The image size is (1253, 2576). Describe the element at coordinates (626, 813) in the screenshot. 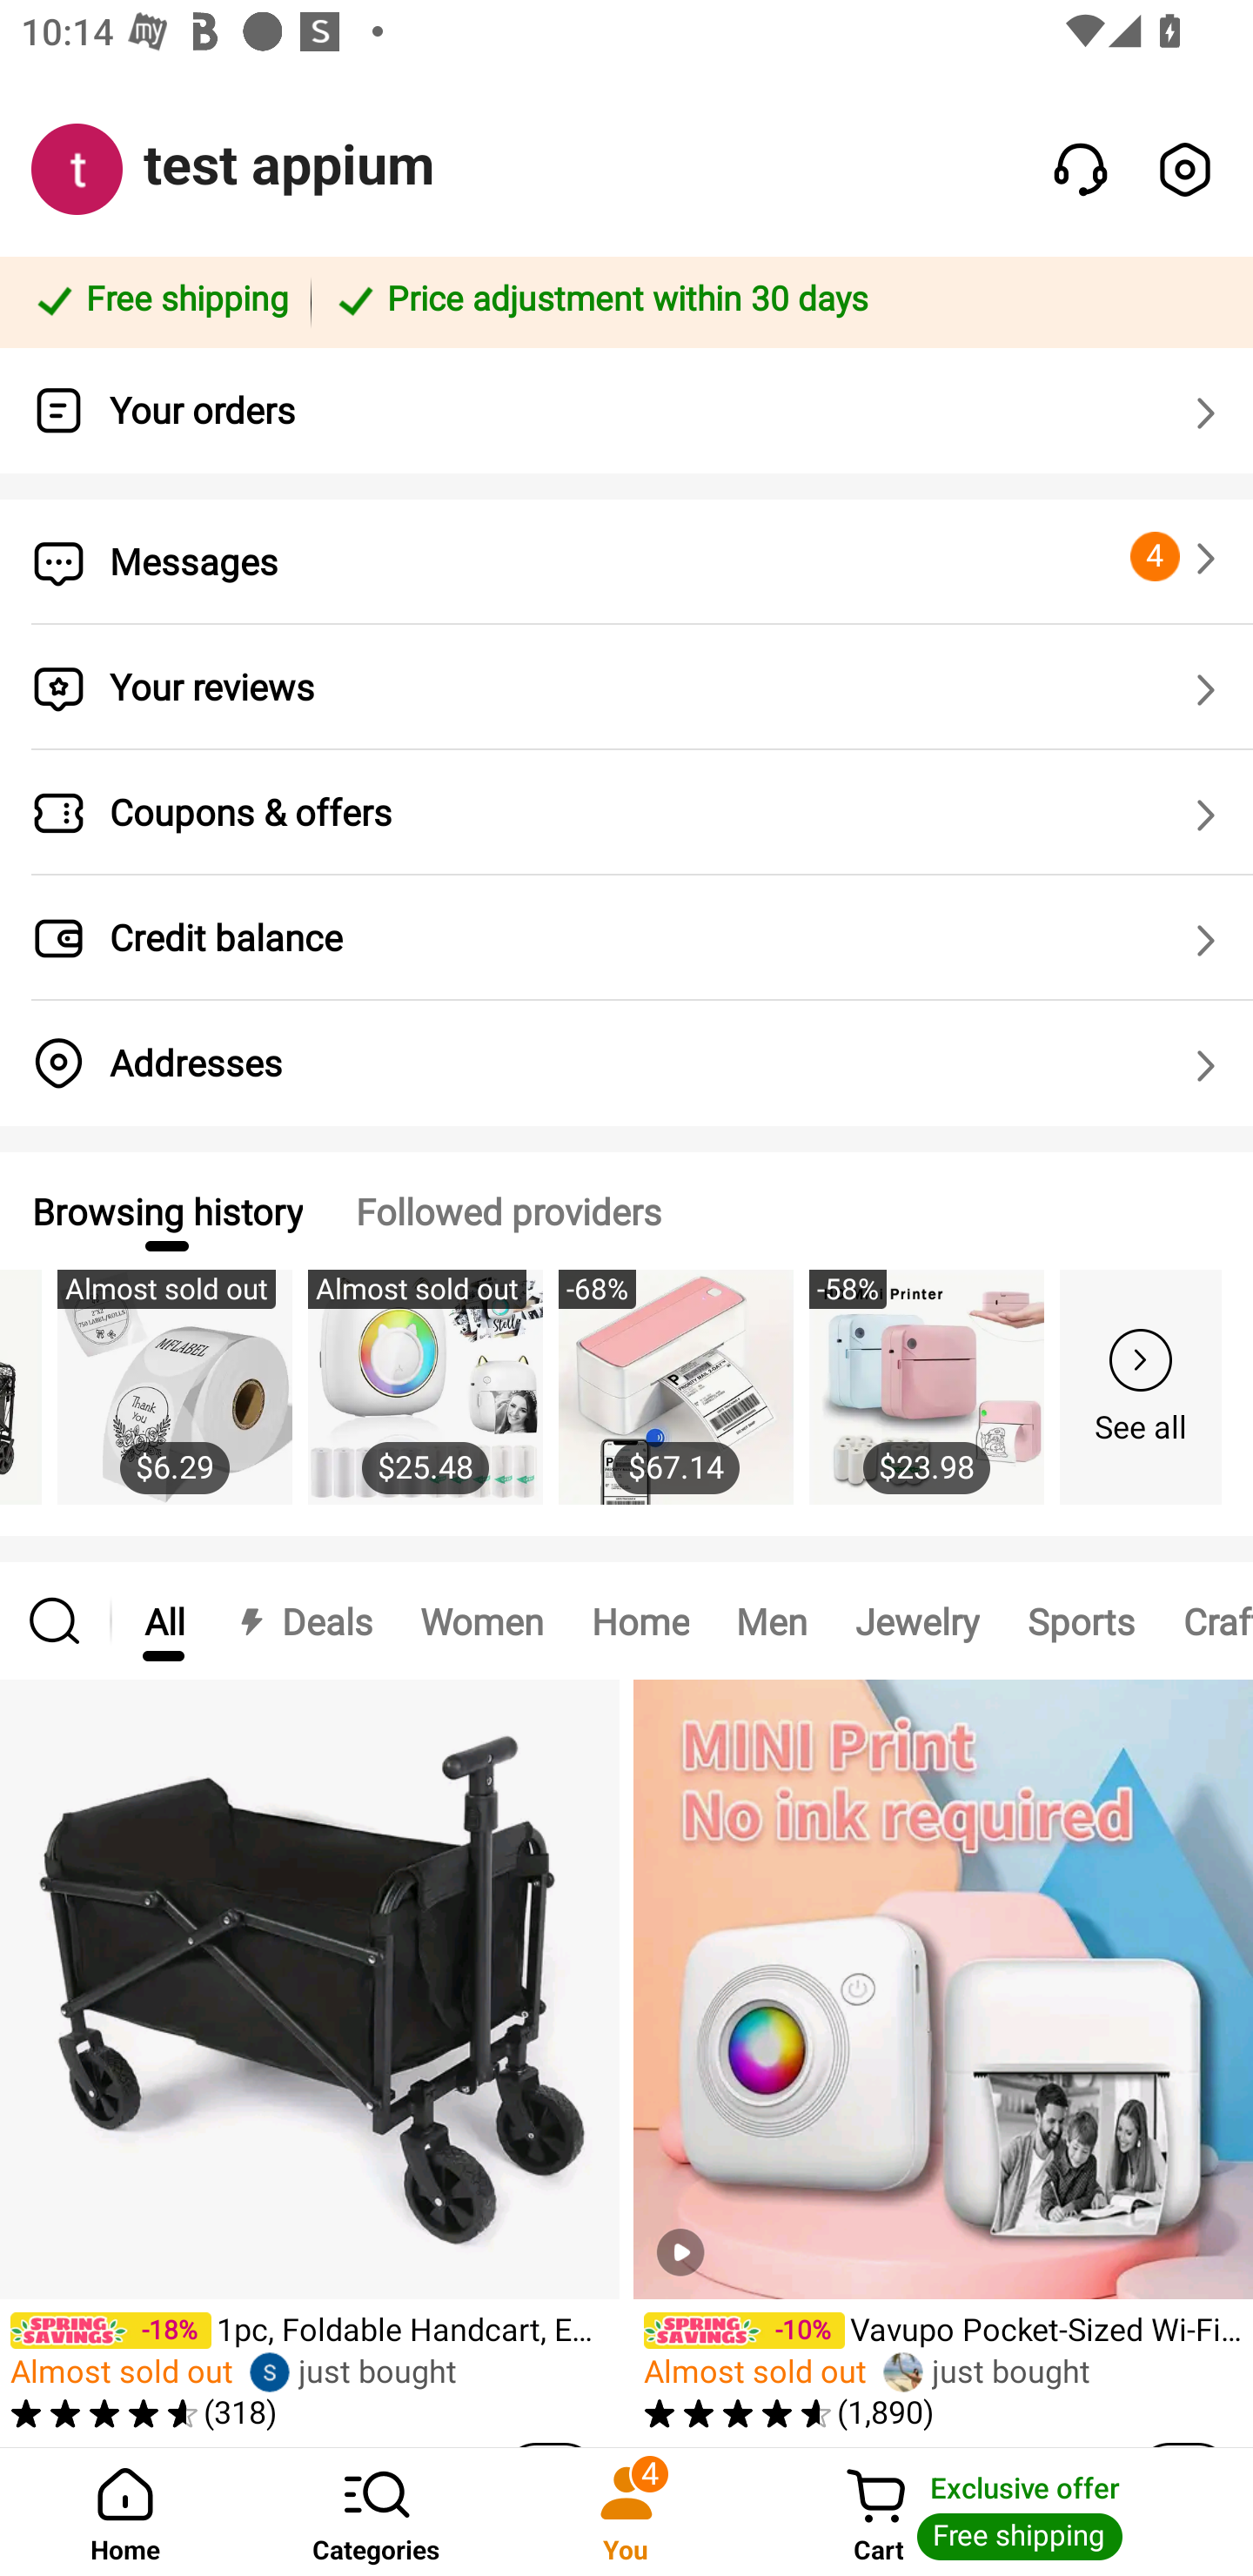

I see `Coupons & offers` at that location.